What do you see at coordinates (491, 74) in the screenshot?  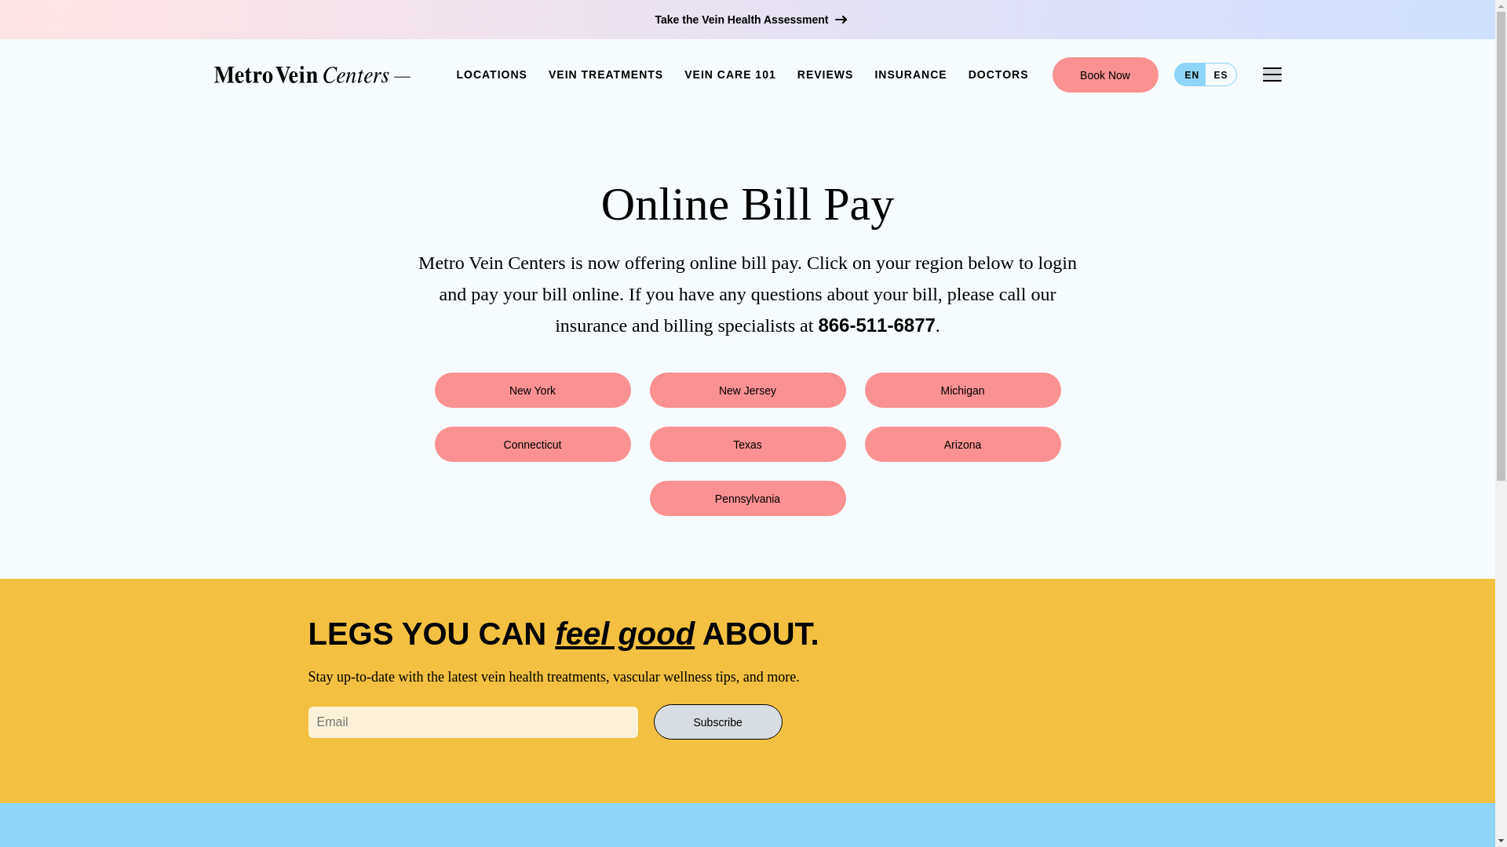 I see `LOCATIONS` at bounding box center [491, 74].